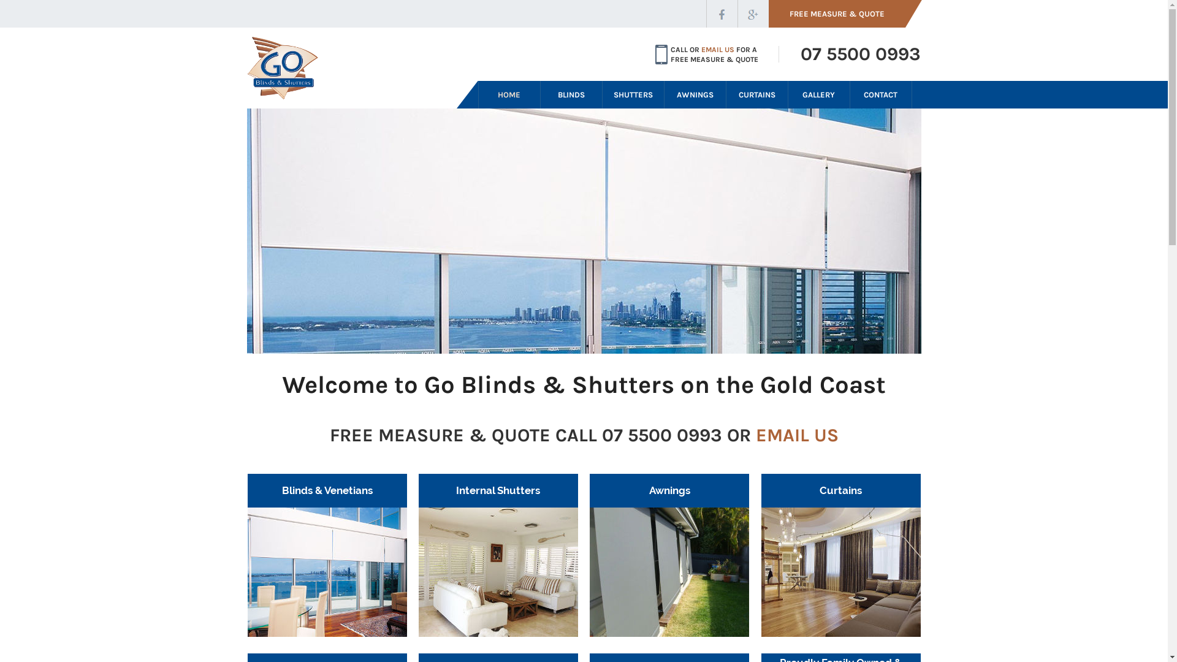 The image size is (1177, 662). Describe the element at coordinates (327, 555) in the screenshot. I see `Blinds & Venetians` at that location.